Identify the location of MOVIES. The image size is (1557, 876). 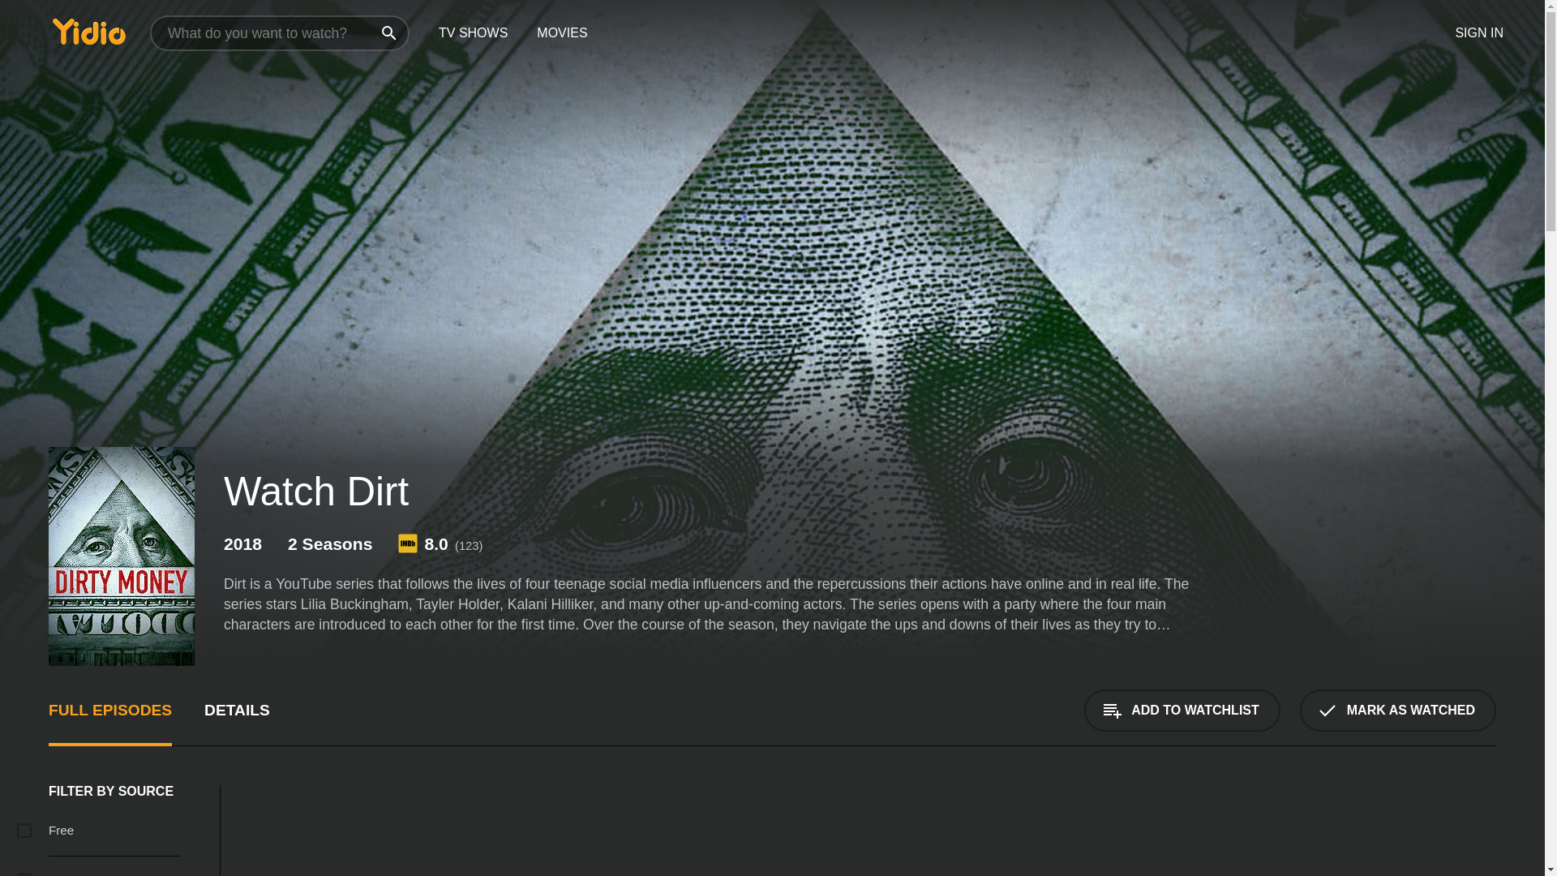
(561, 33).